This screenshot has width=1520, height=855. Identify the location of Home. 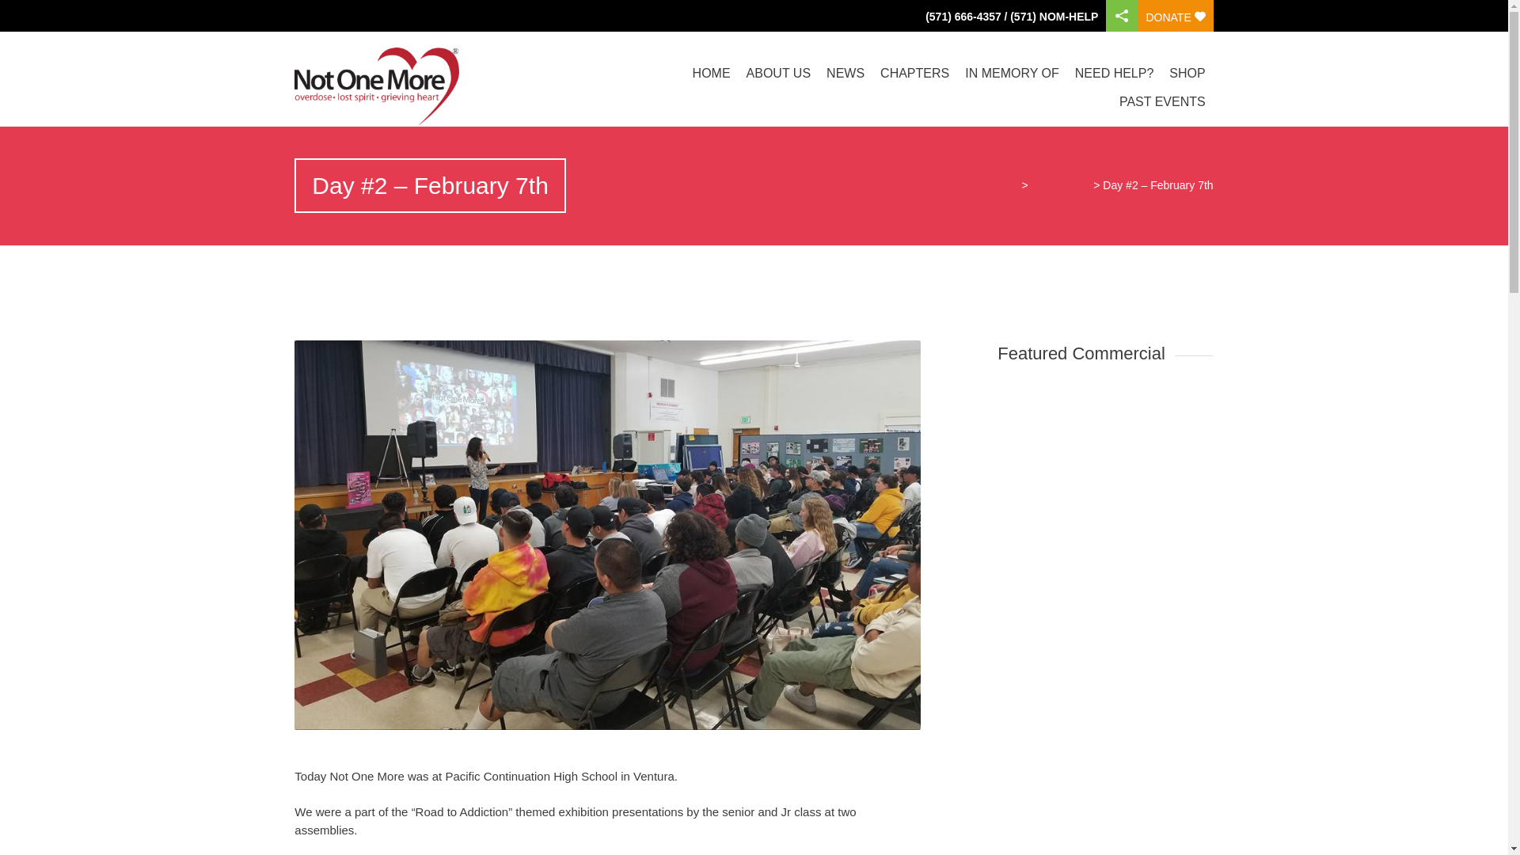
(1004, 184).